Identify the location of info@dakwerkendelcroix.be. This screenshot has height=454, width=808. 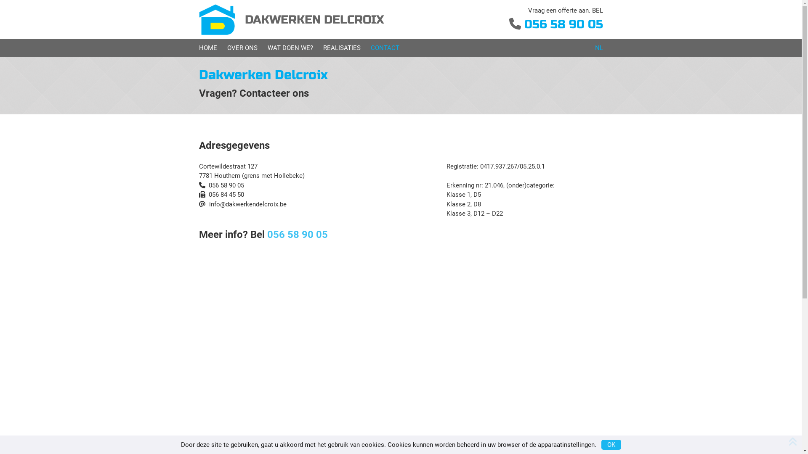
(247, 204).